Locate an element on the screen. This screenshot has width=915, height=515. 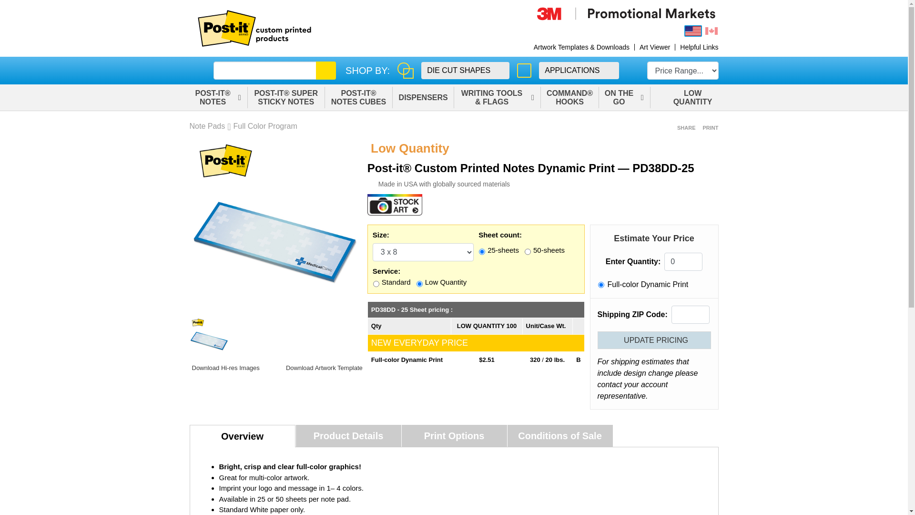
SHARE is located at coordinates (685, 128).